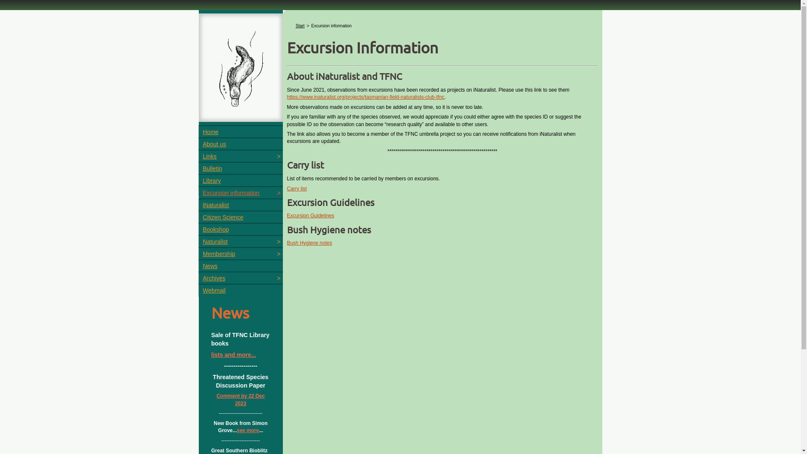  I want to click on 12, so click(448, 16).